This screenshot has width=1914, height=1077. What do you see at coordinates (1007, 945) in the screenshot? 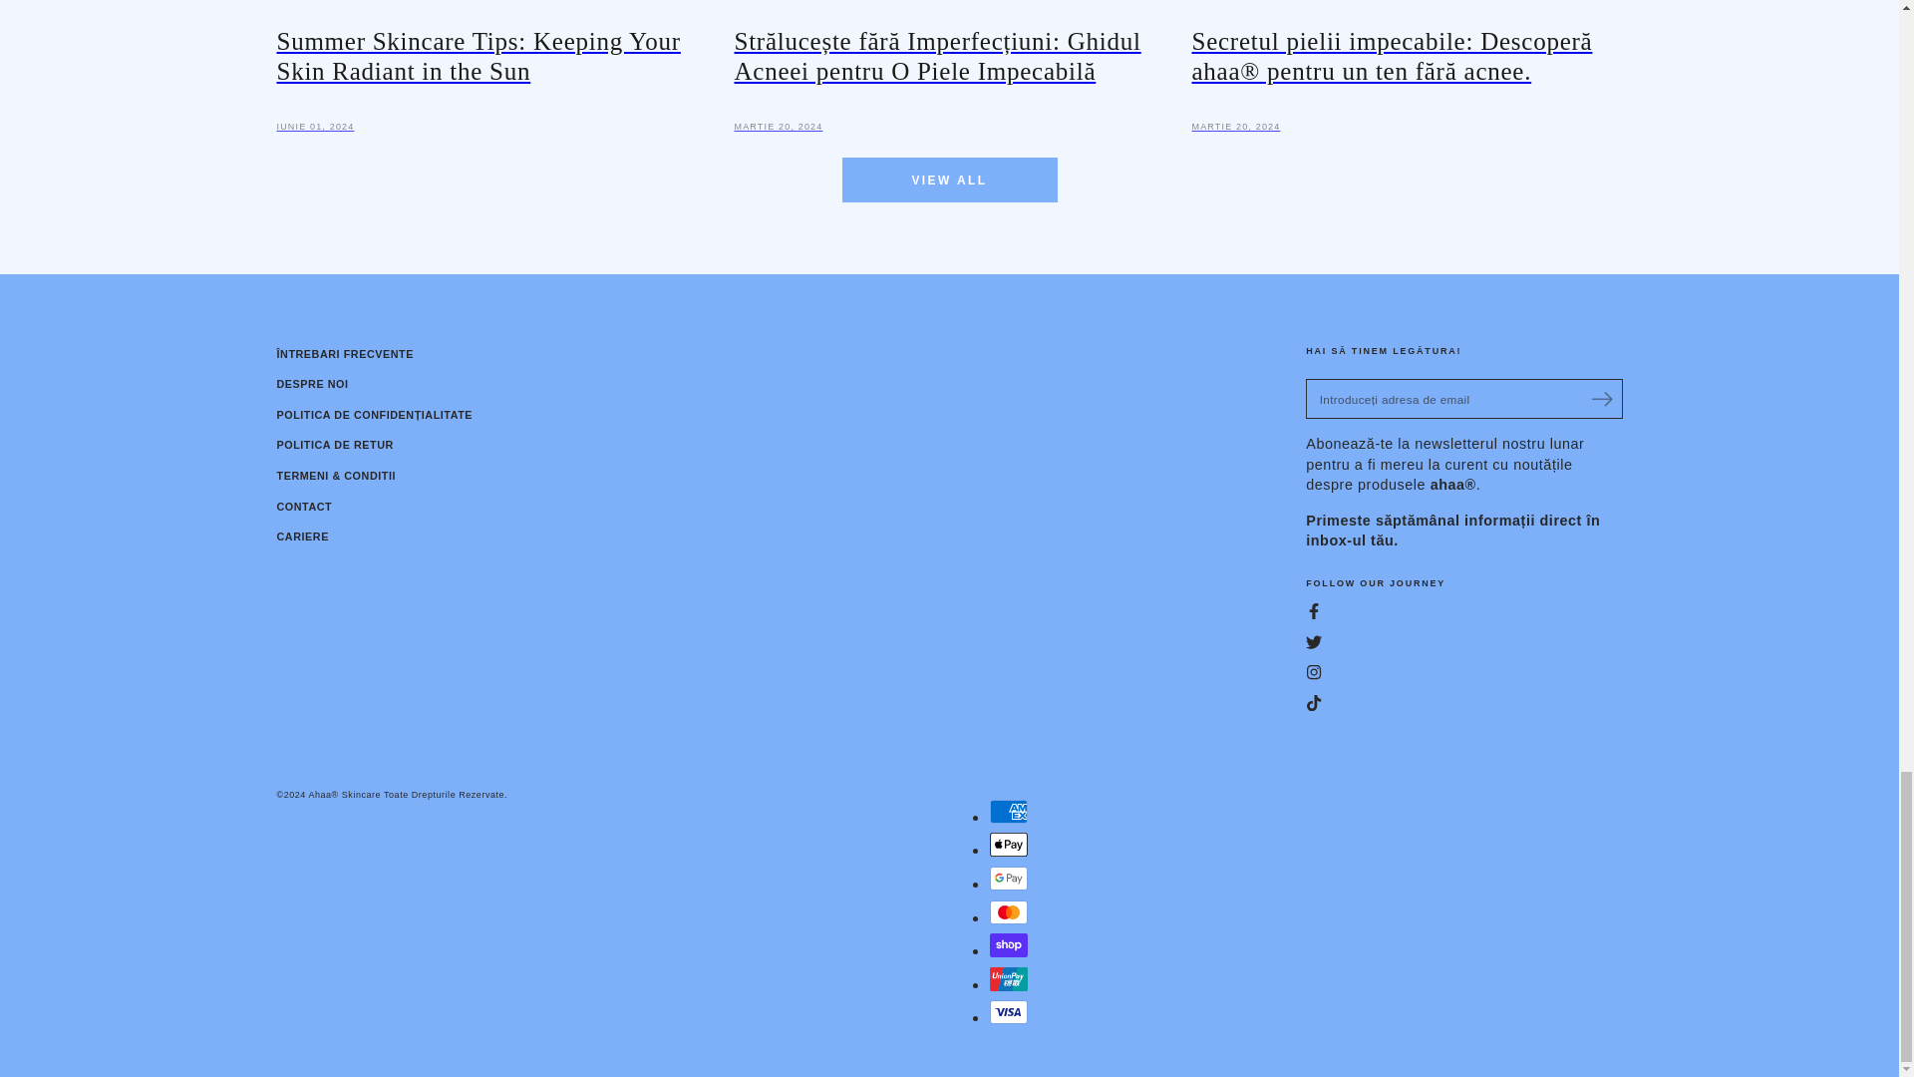
I see `Shop Pay` at bounding box center [1007, 945].